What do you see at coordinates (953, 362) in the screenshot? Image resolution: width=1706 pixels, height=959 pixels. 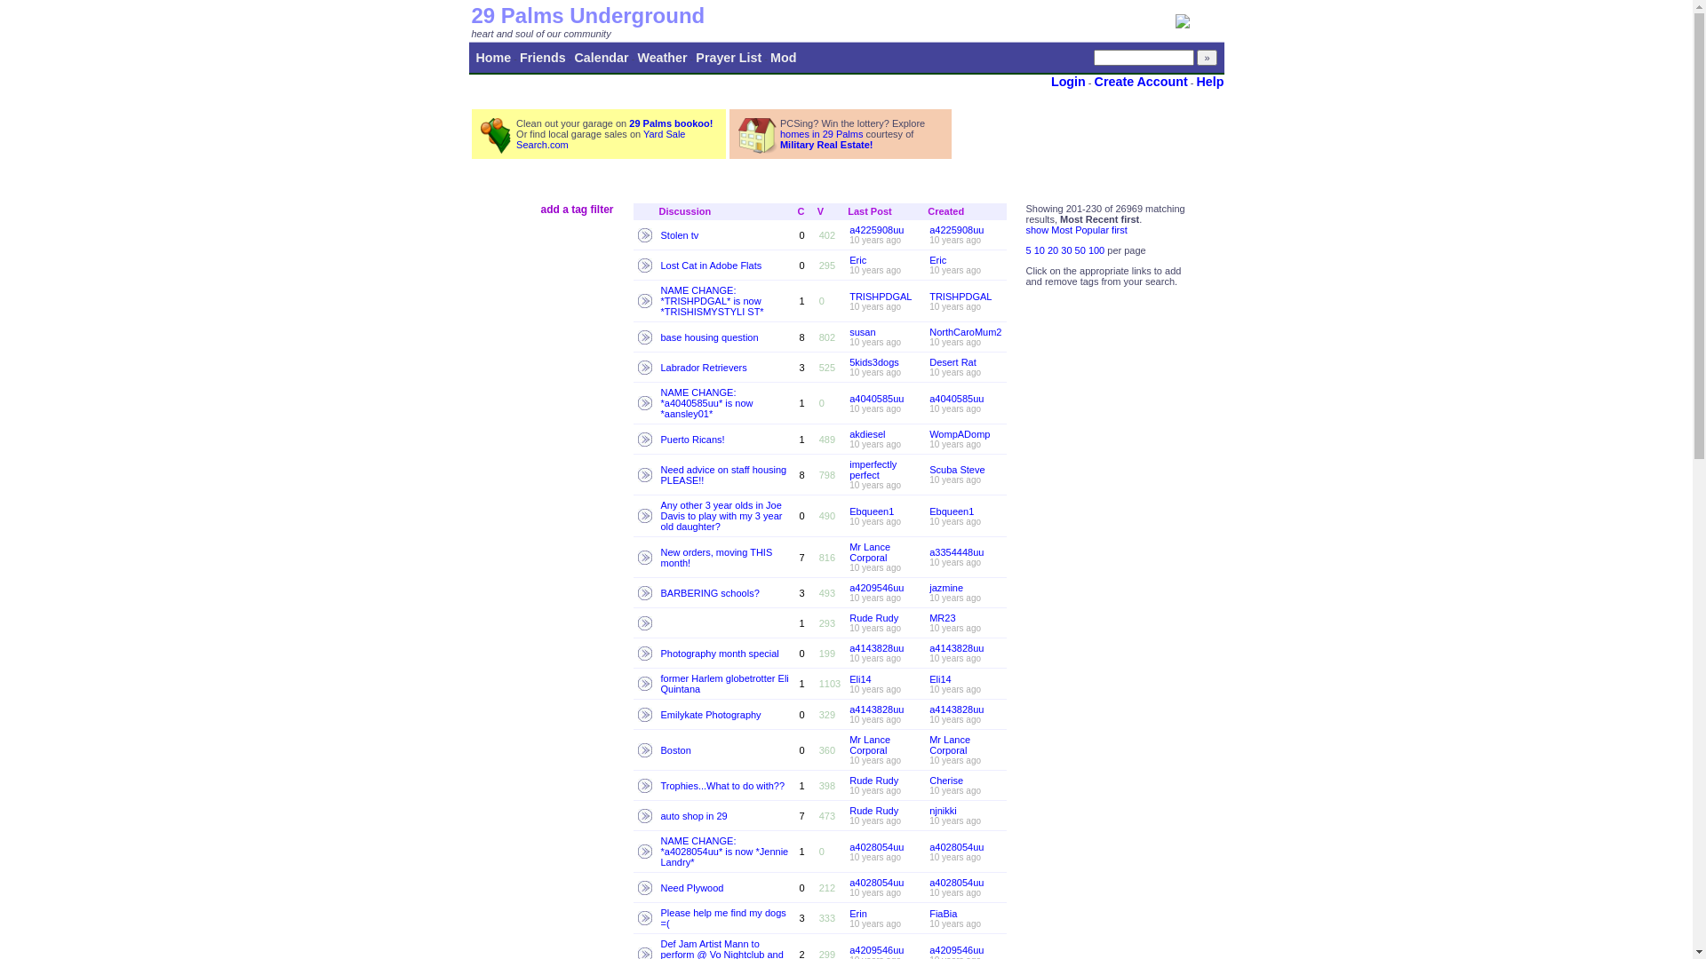 I see `Desert Rat` at bounding box center [953, 362].